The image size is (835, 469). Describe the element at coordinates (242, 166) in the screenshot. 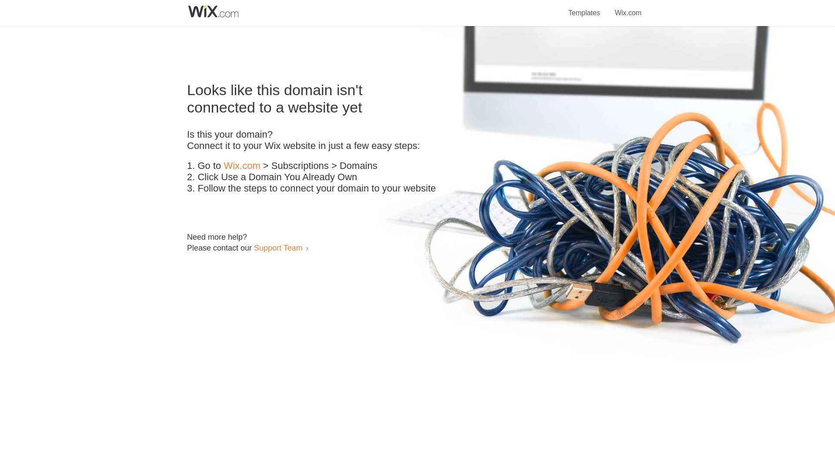

I see `Wix.com` at that location.